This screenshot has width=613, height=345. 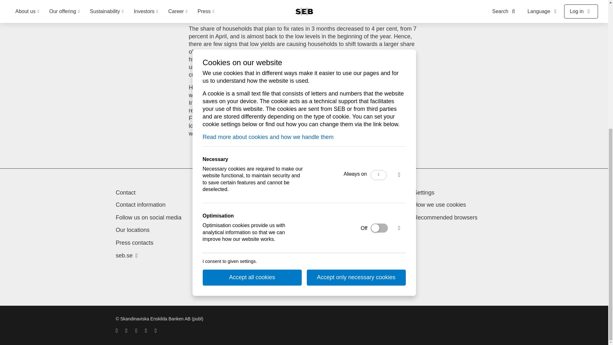 What do you see at coordinates (132, 230) in the screenshot?
I see `Our locations` at bounding box center [132, 230].